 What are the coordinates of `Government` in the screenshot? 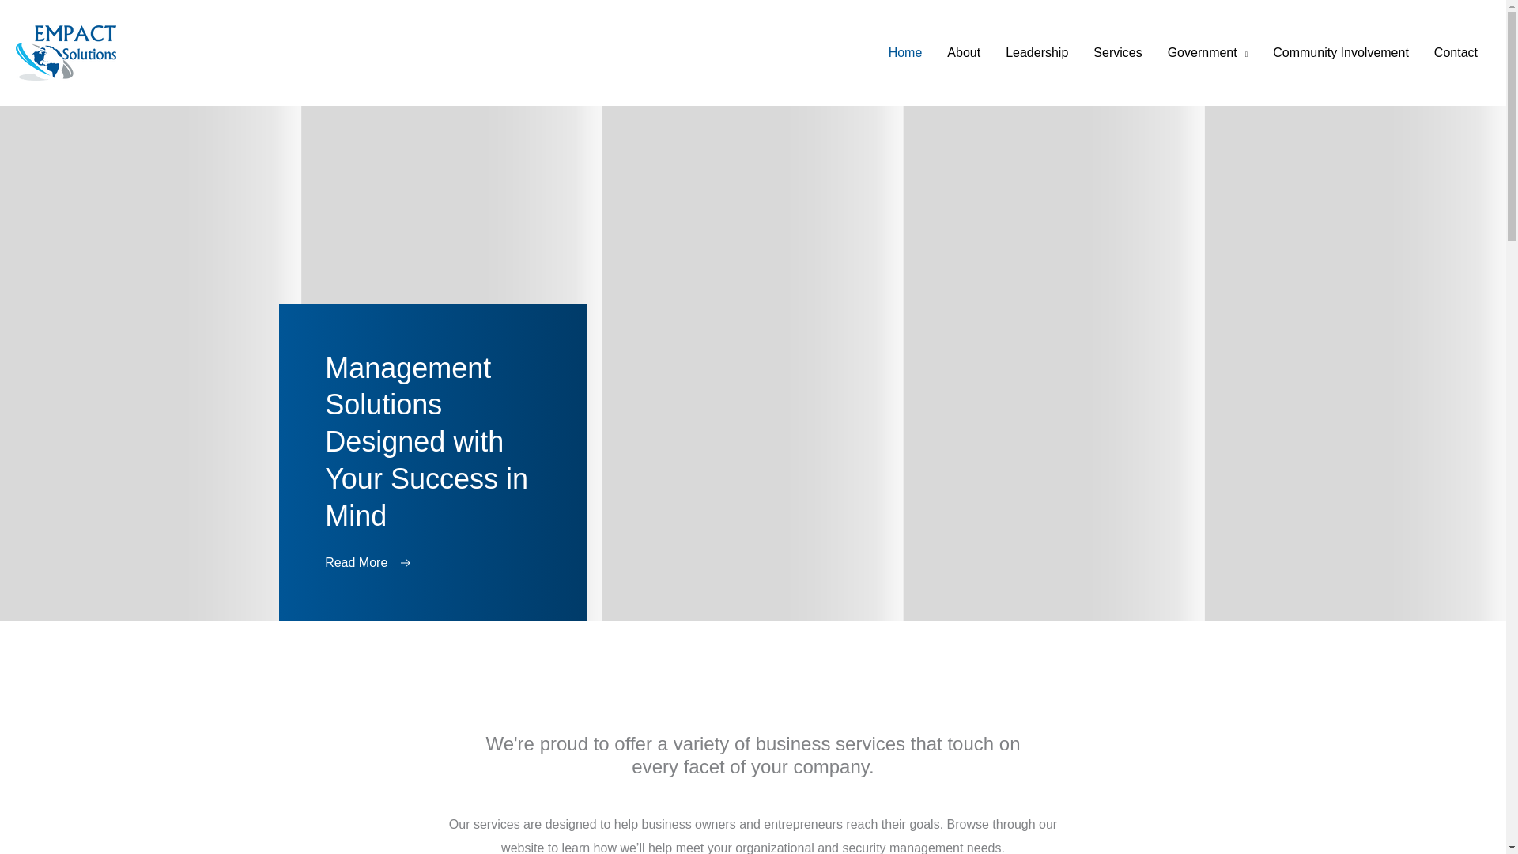 It's located at (1208, 52).